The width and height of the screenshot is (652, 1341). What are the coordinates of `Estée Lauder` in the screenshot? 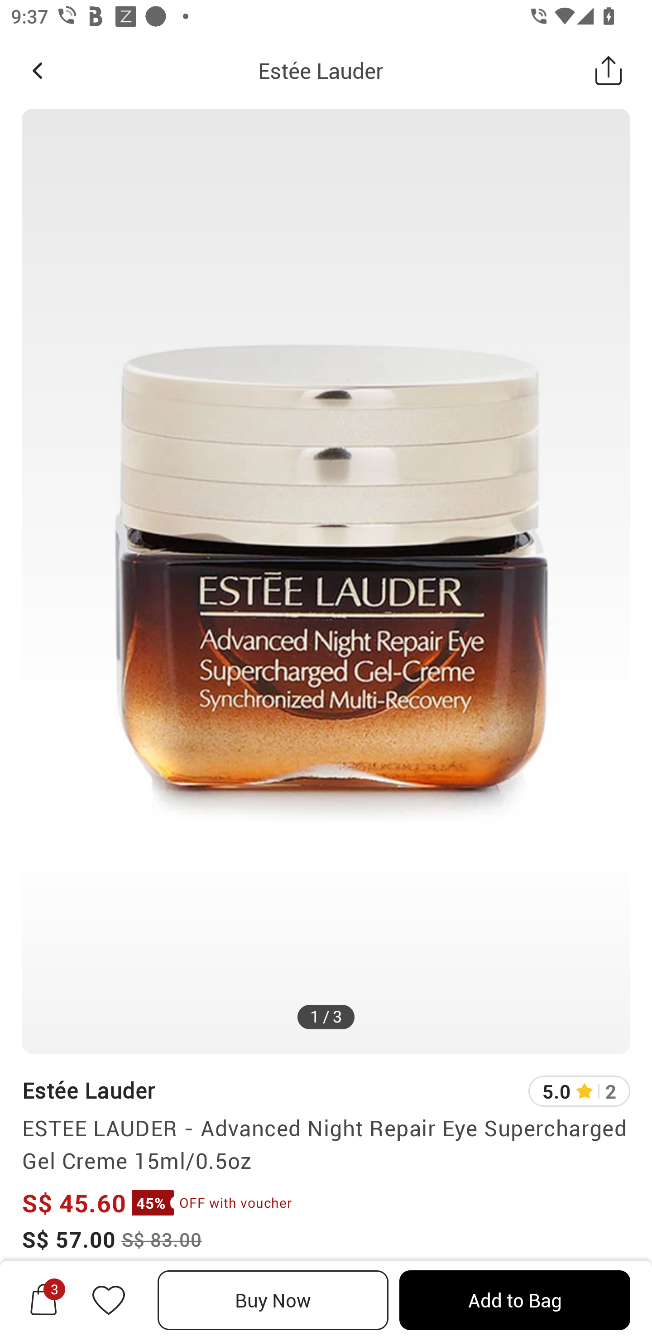 It's located at (88, 1090).